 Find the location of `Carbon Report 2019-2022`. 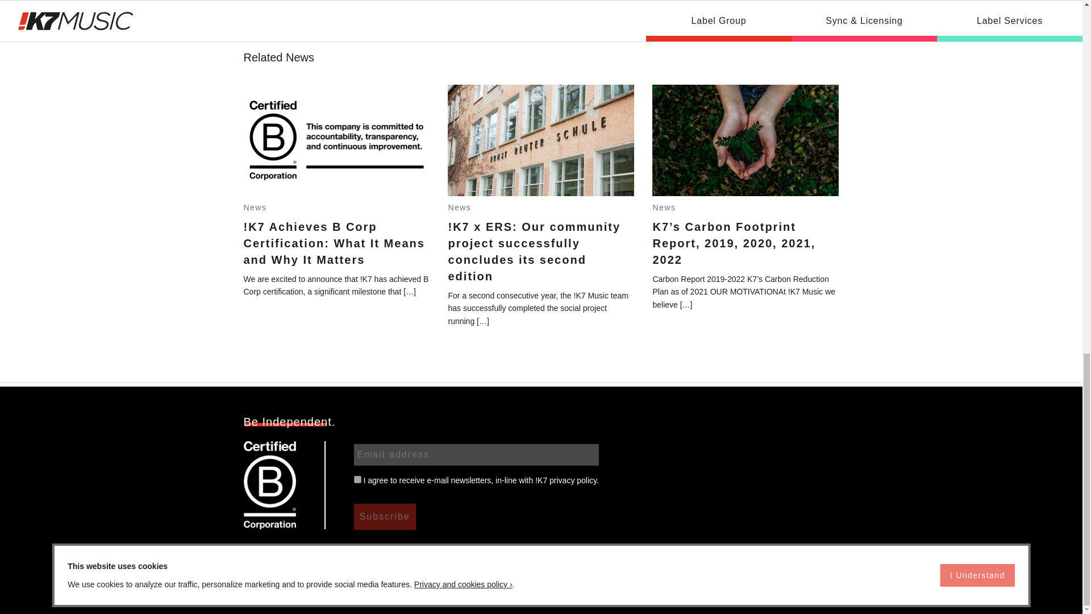

Carbon Report 2019-2022 is located at coordinates (609, 561).